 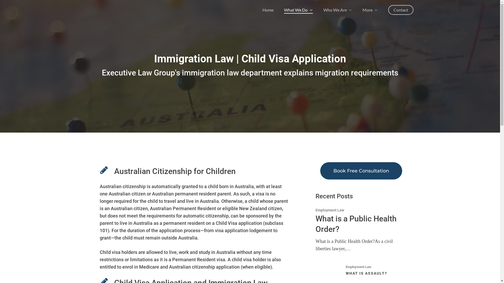 What do you see at coordinates (370, 10) in the screenshot?
I see `More` at bounding box center [370, 10].